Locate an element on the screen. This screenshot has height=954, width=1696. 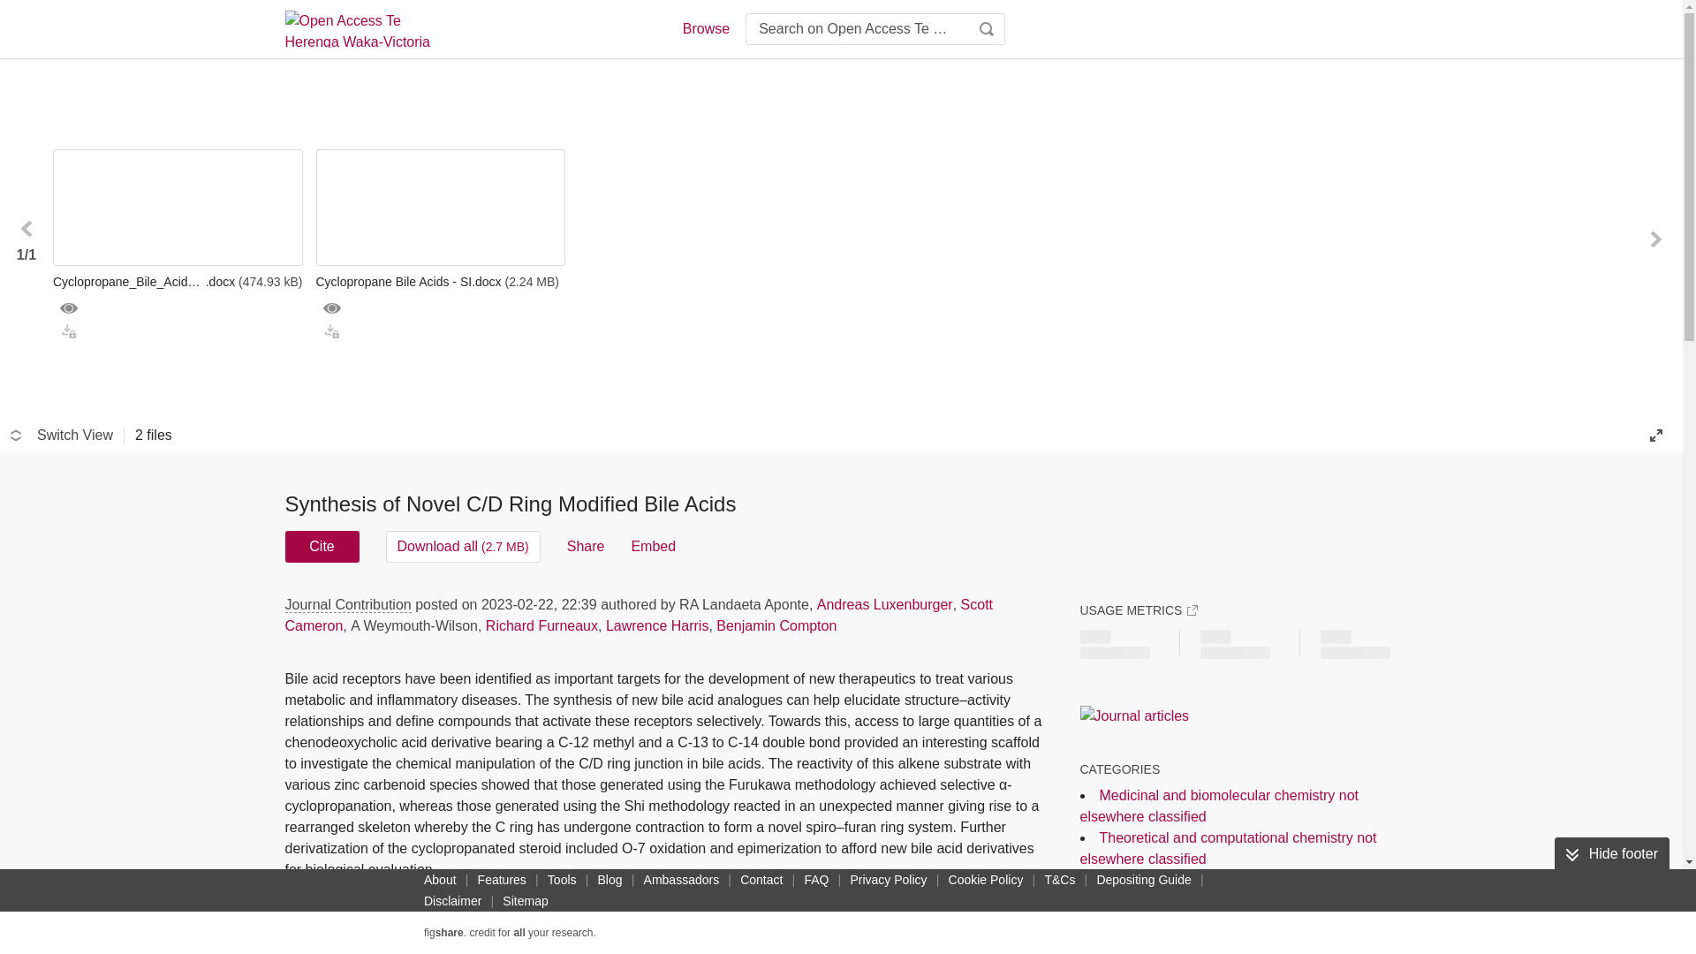
Lawrence Harris is located at coordinates (657, 625).